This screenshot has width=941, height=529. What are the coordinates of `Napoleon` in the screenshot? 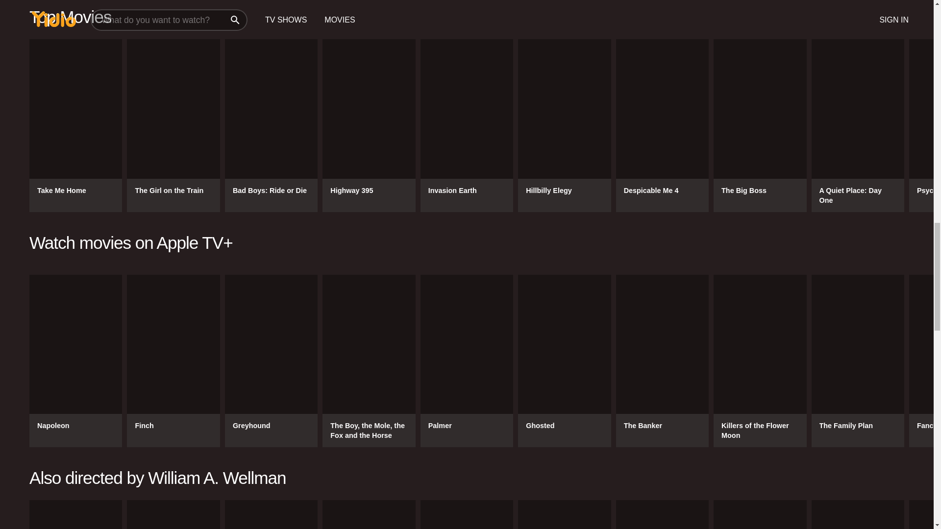 It's located at (75, 361).